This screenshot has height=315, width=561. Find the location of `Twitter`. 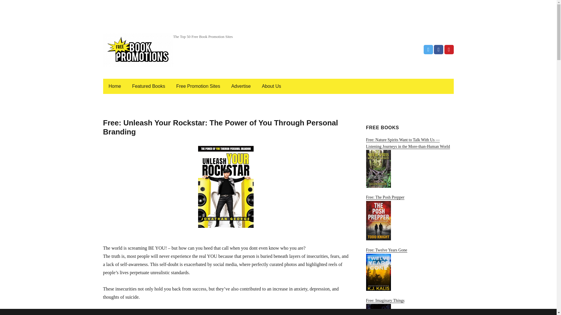

Twitter is located at coordinates (428, 50).